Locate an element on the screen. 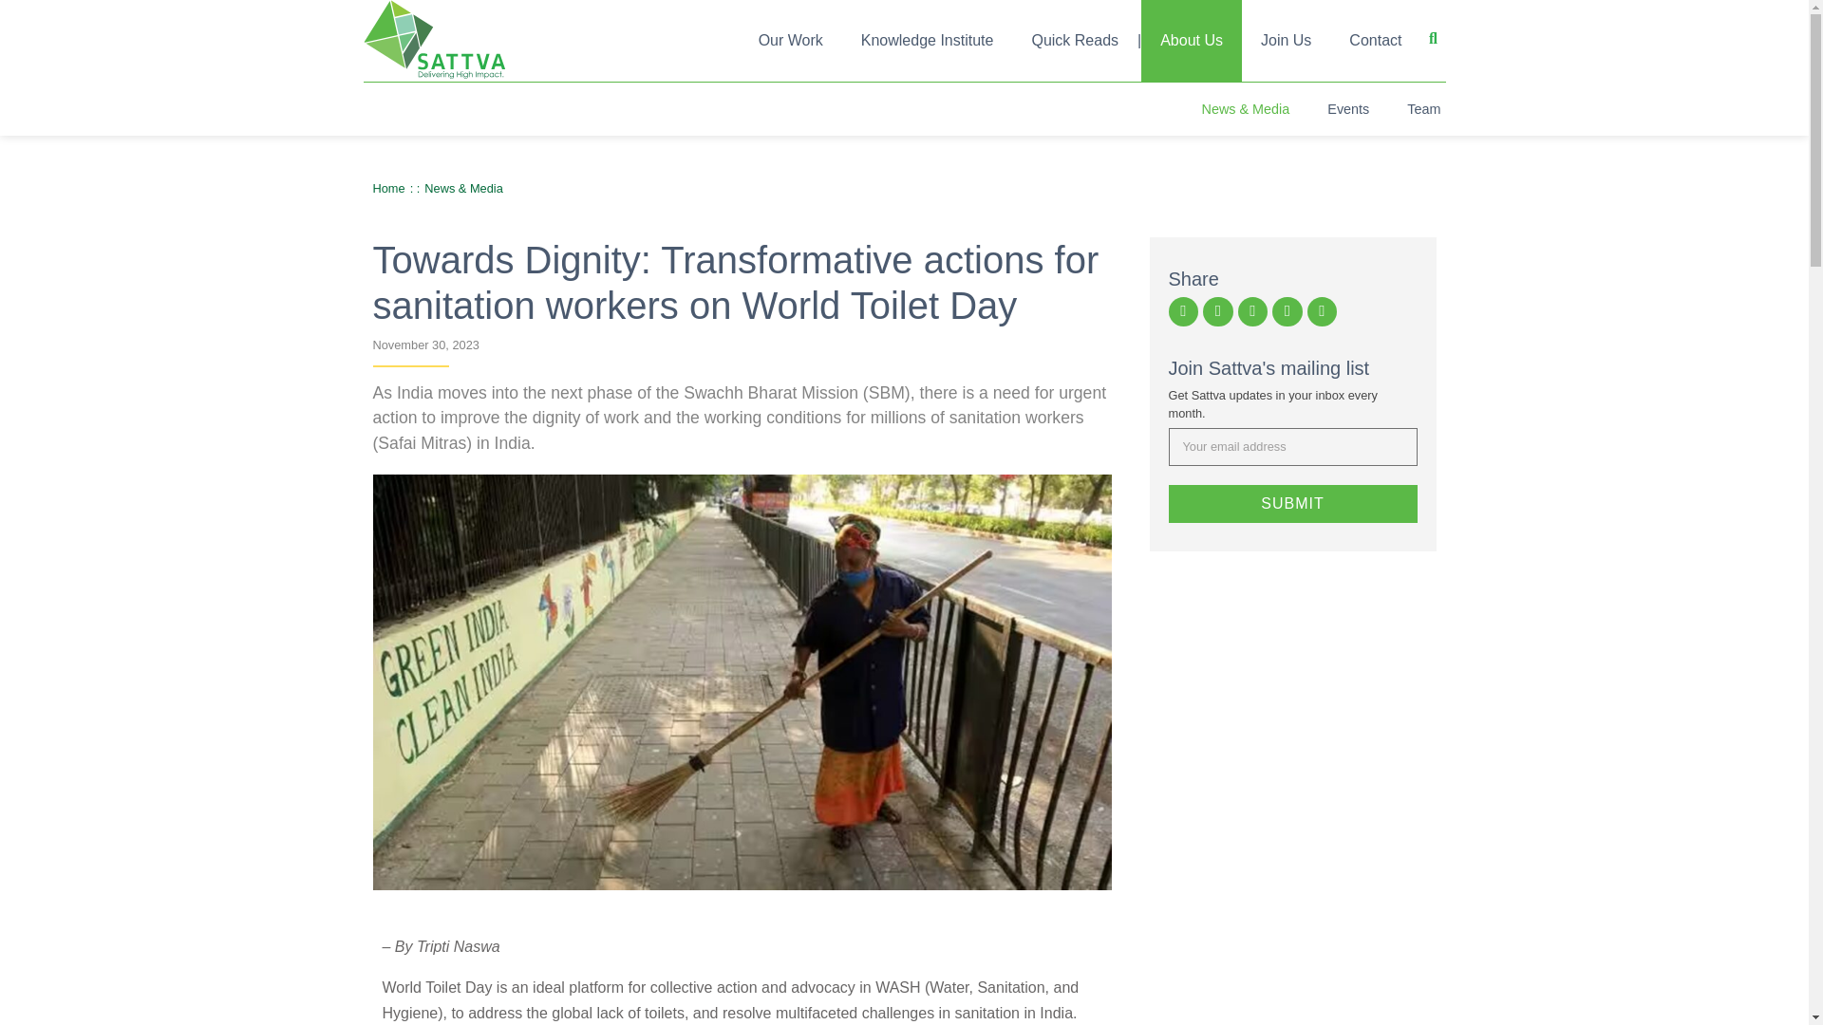  Events is located at coordinates (1348, 108).